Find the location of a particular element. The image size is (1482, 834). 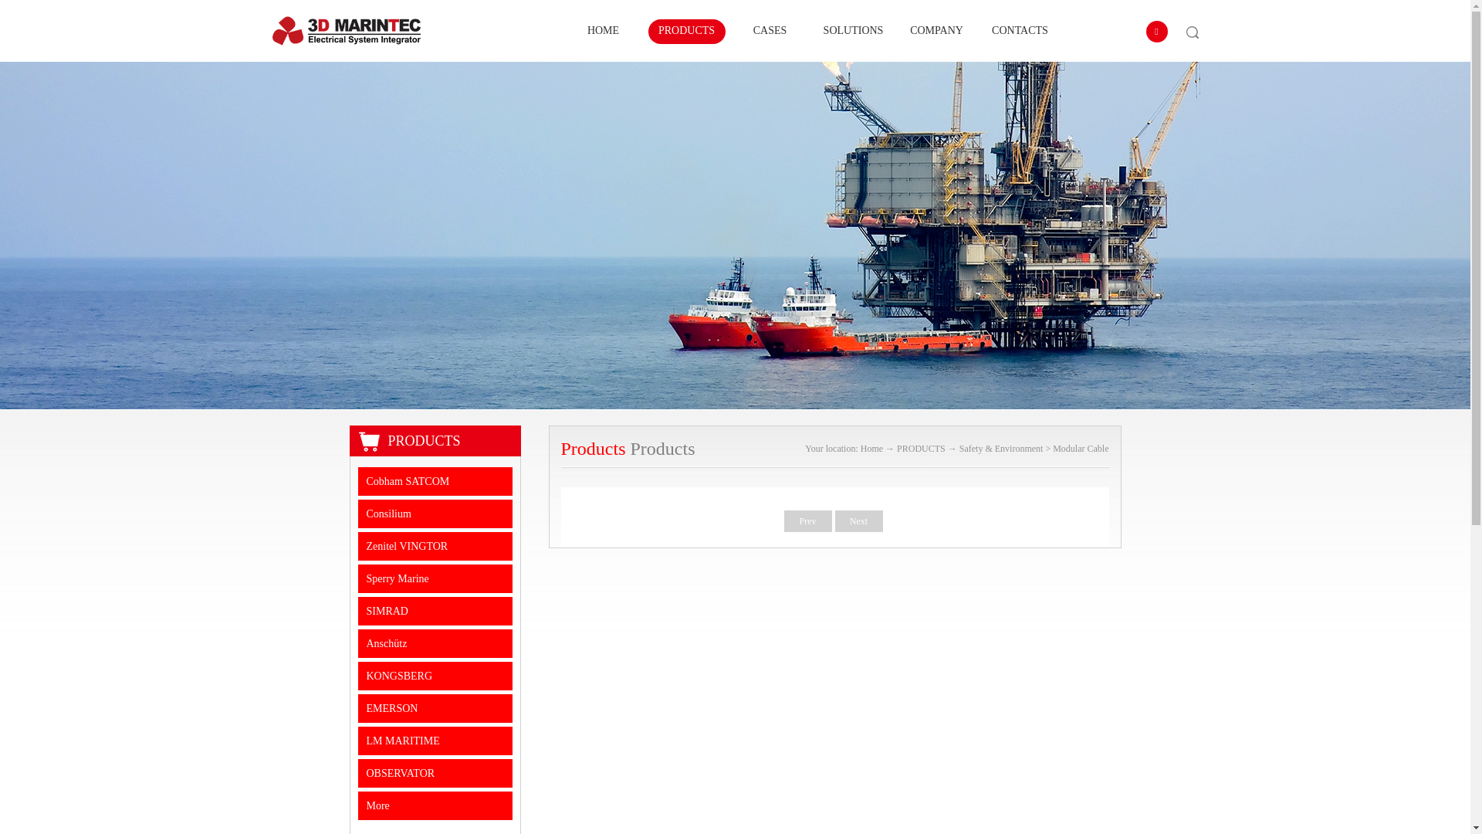

KONGSBERG is located at coordinates (435, 676).